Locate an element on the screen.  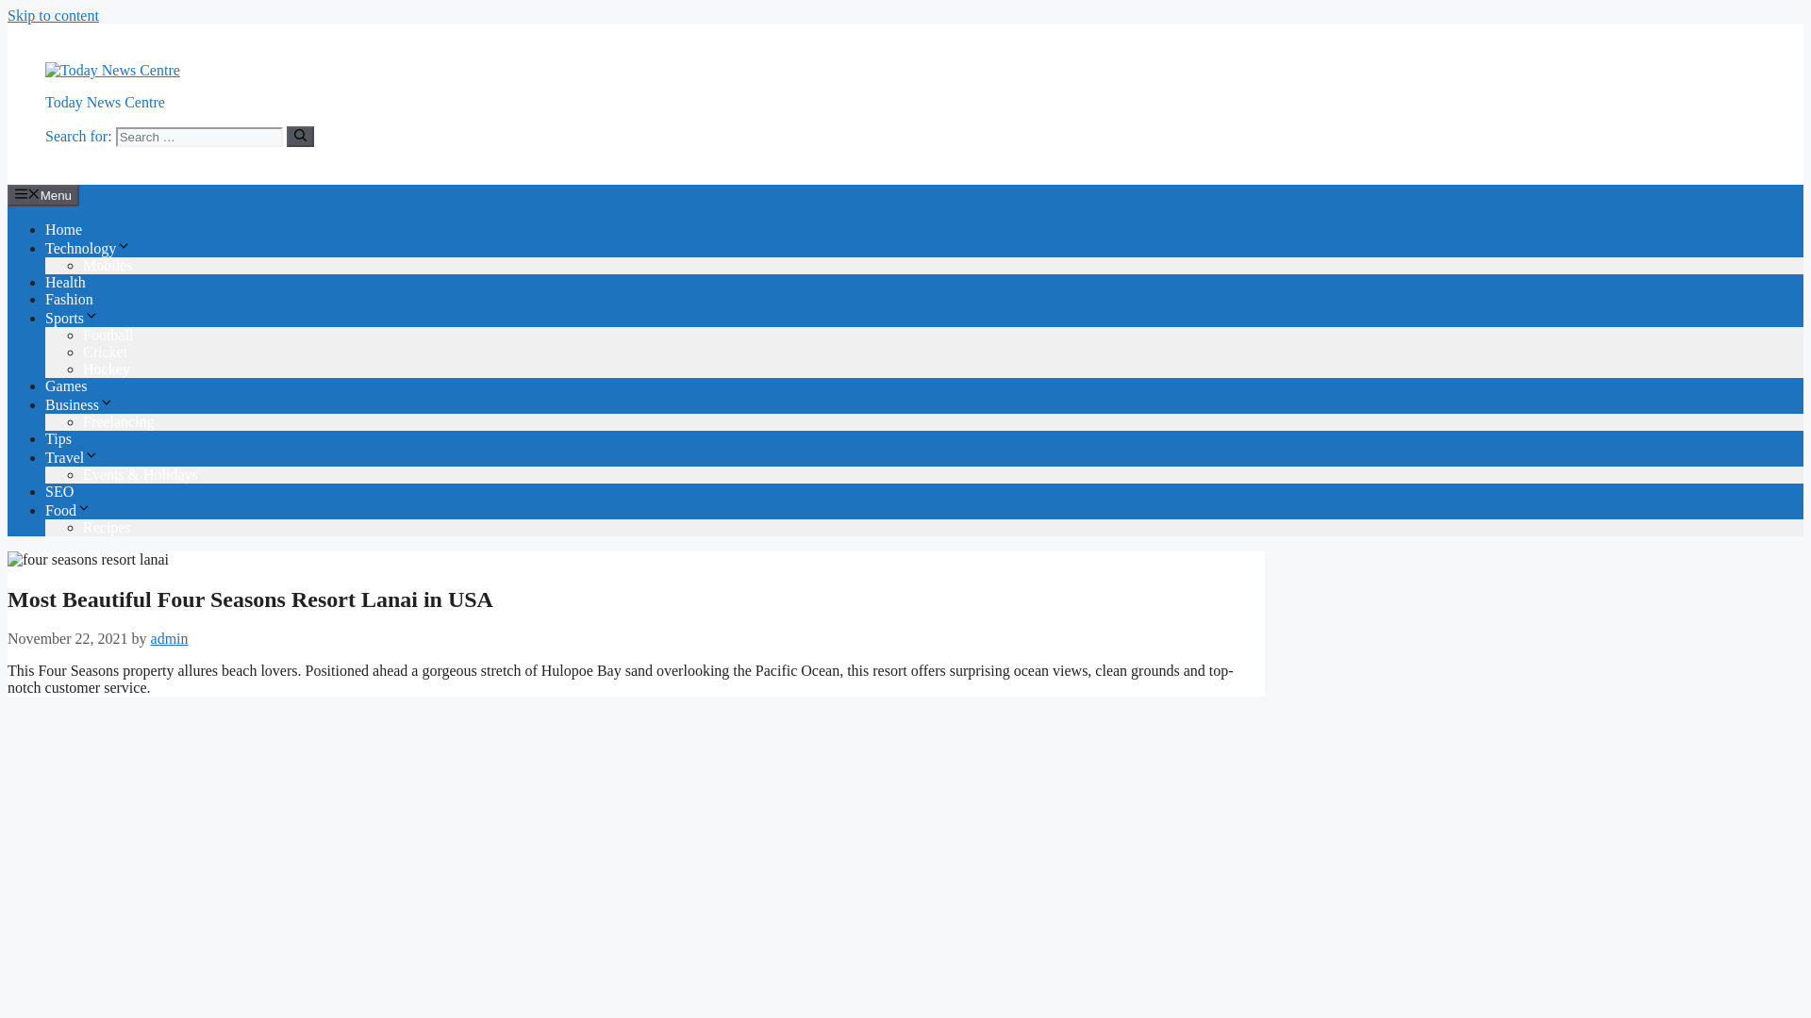
Technology is located at coordinates (88, 248).